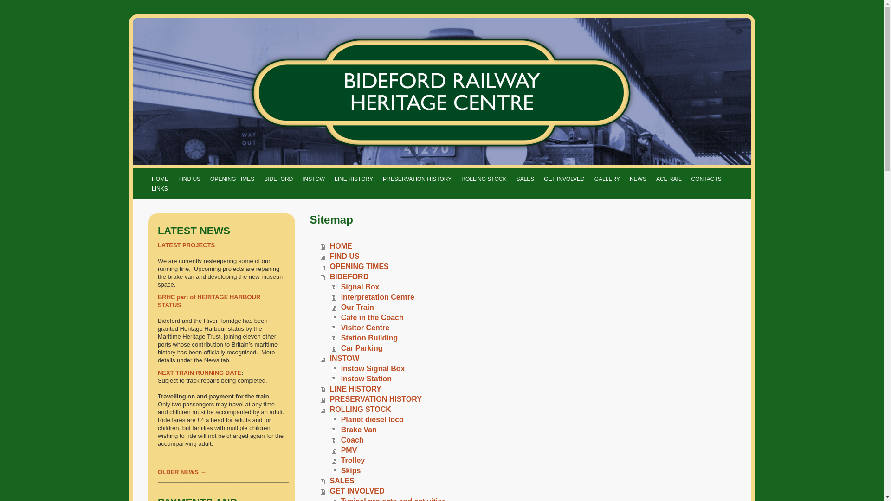  I want to click on NEWS, so click(638, 179).